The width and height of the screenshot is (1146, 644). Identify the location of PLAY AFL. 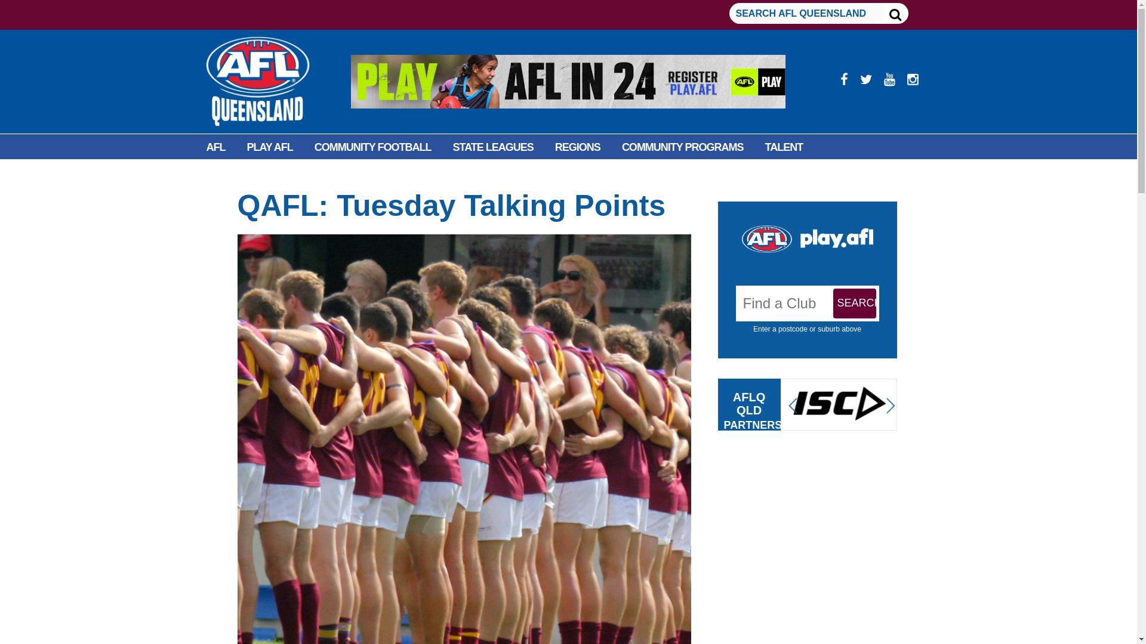
(270, 147).